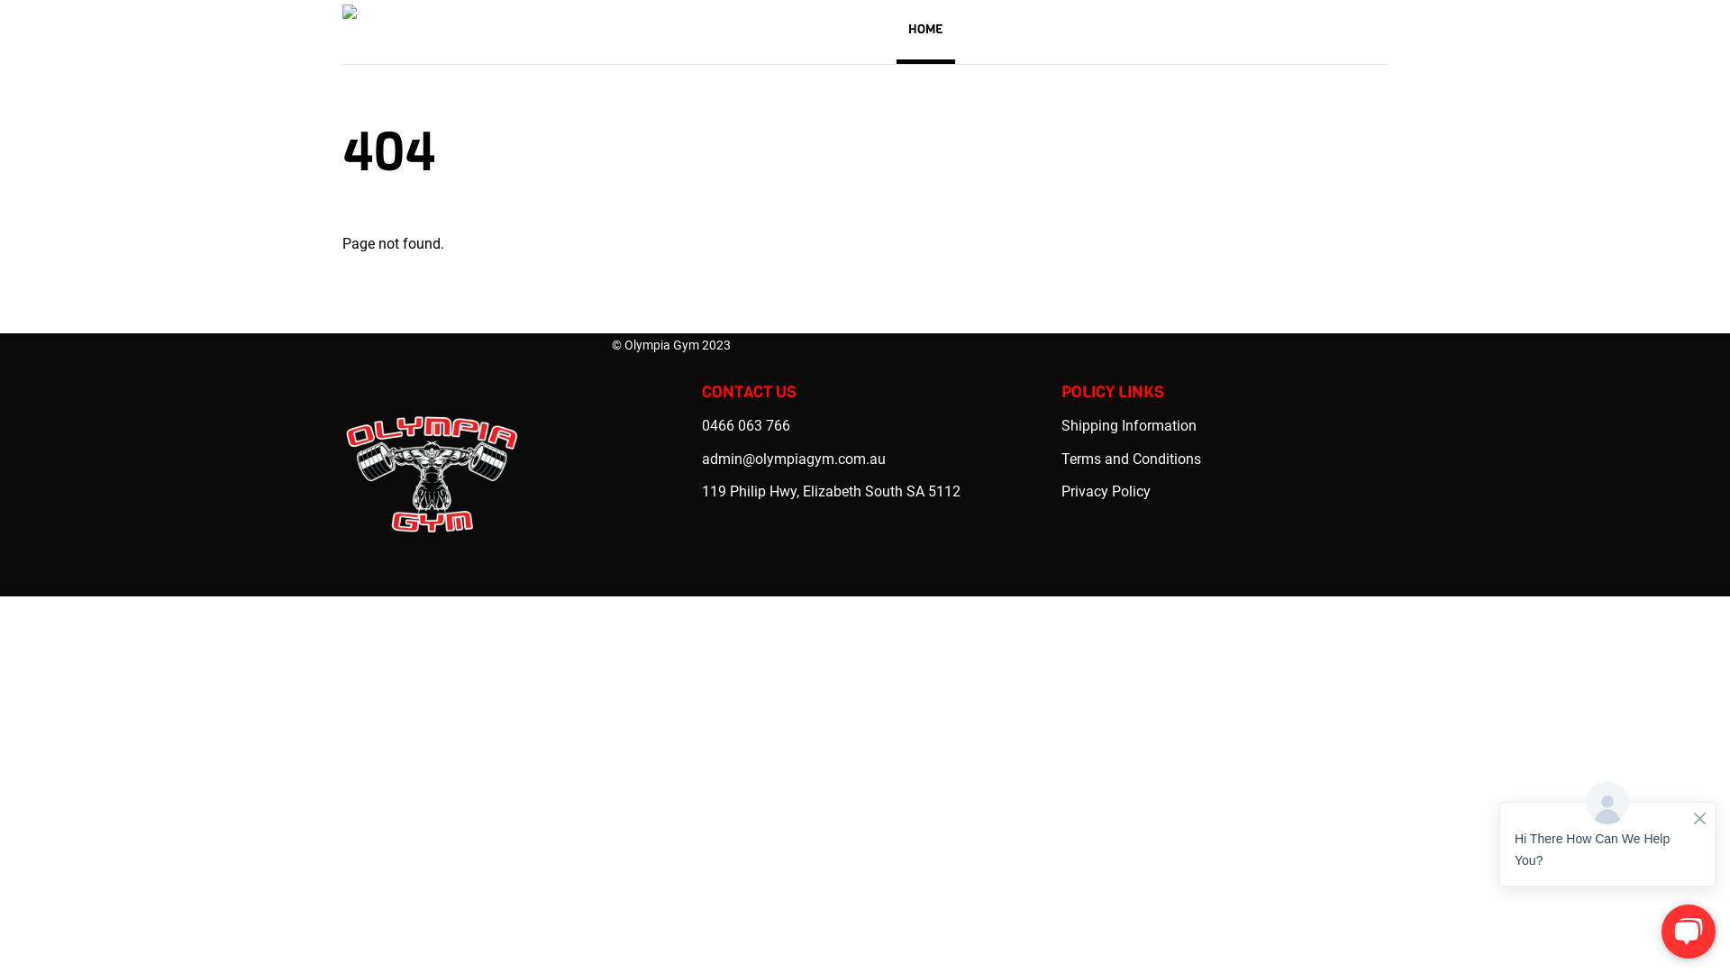 This screenshot has height=973, width=1730. I want to click on Shipping Information, so click(1129, 425).